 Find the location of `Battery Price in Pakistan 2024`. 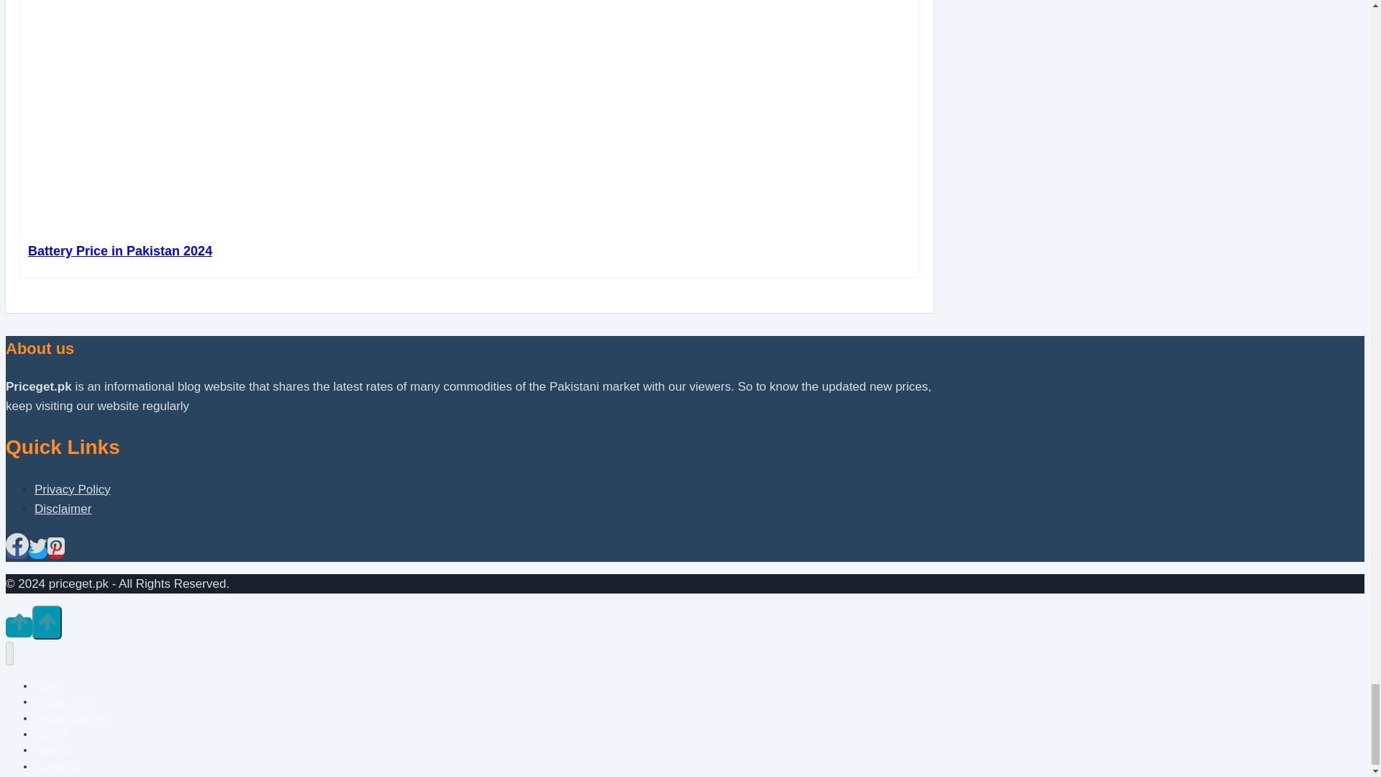

Battery Price in Pakistan 2024 is located at coordinates (119, 250).